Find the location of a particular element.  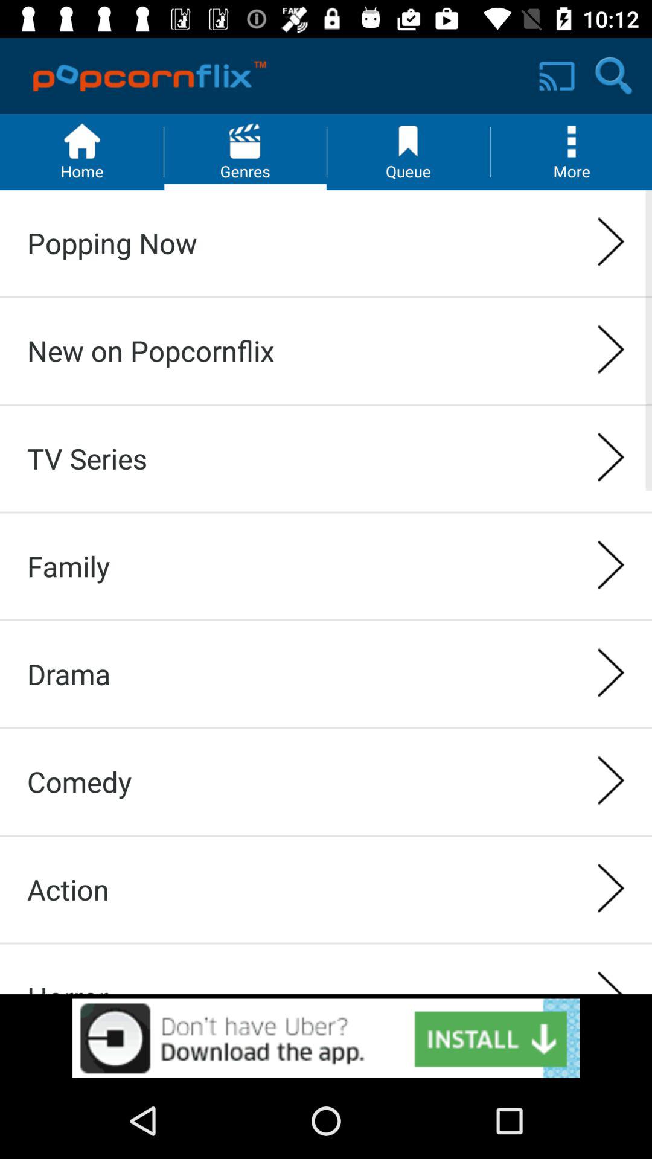

click on the symbol right next to new on popcornflix is located at coordinates (611, 351).